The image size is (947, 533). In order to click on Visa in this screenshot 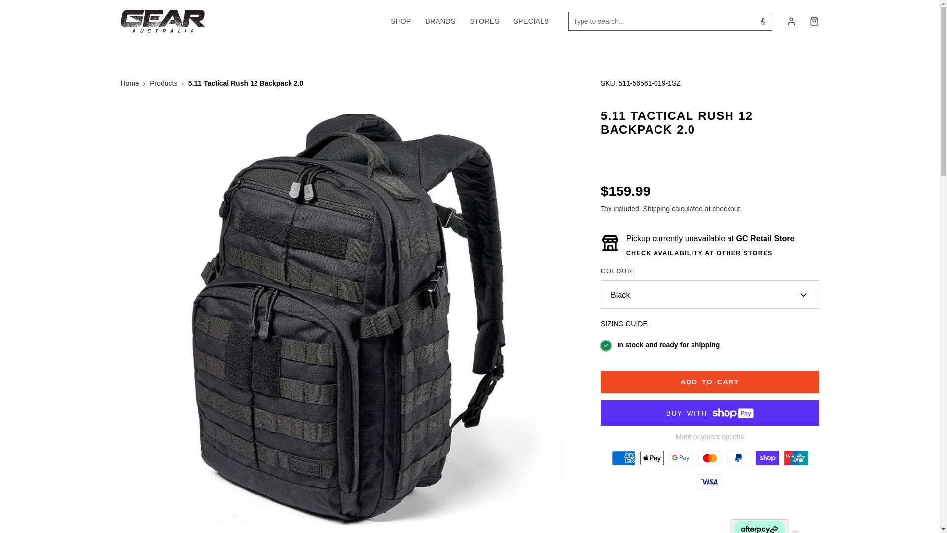, I will do `click(710, 482)`.